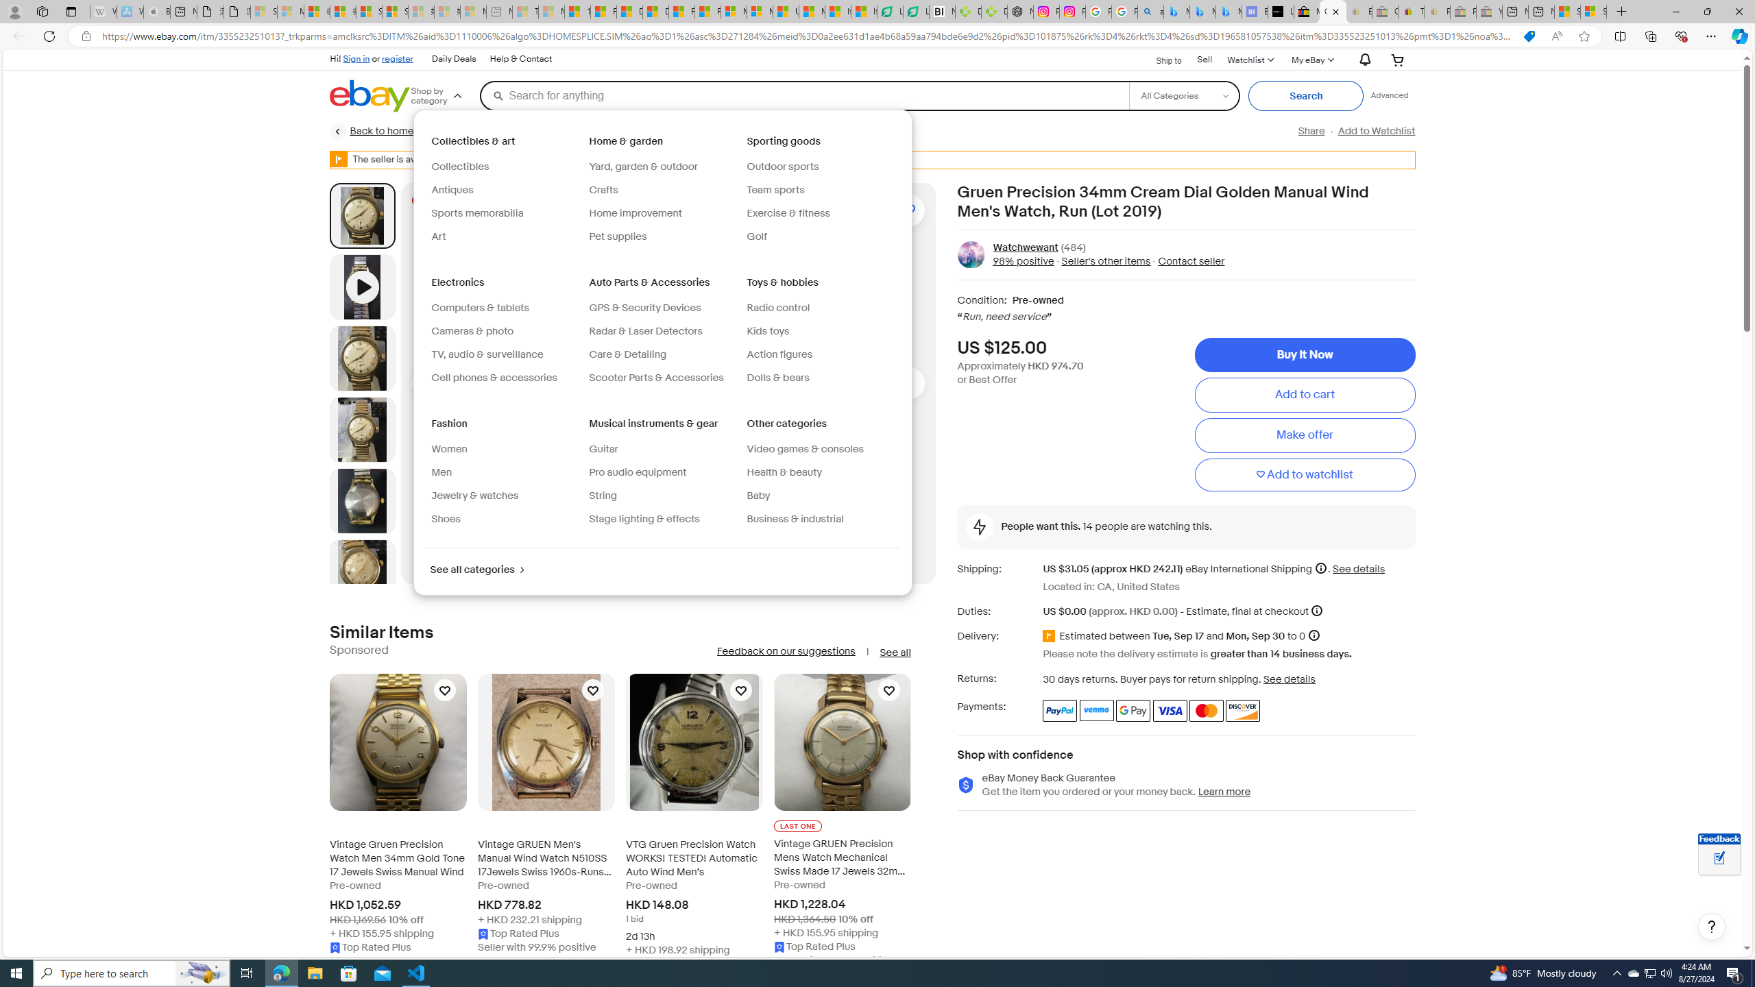 The width and height of the screenshot is (1755, 987). Describe the element at coordinates (1183, 95) in the screenshot. I see `Select a category for search` at that location.